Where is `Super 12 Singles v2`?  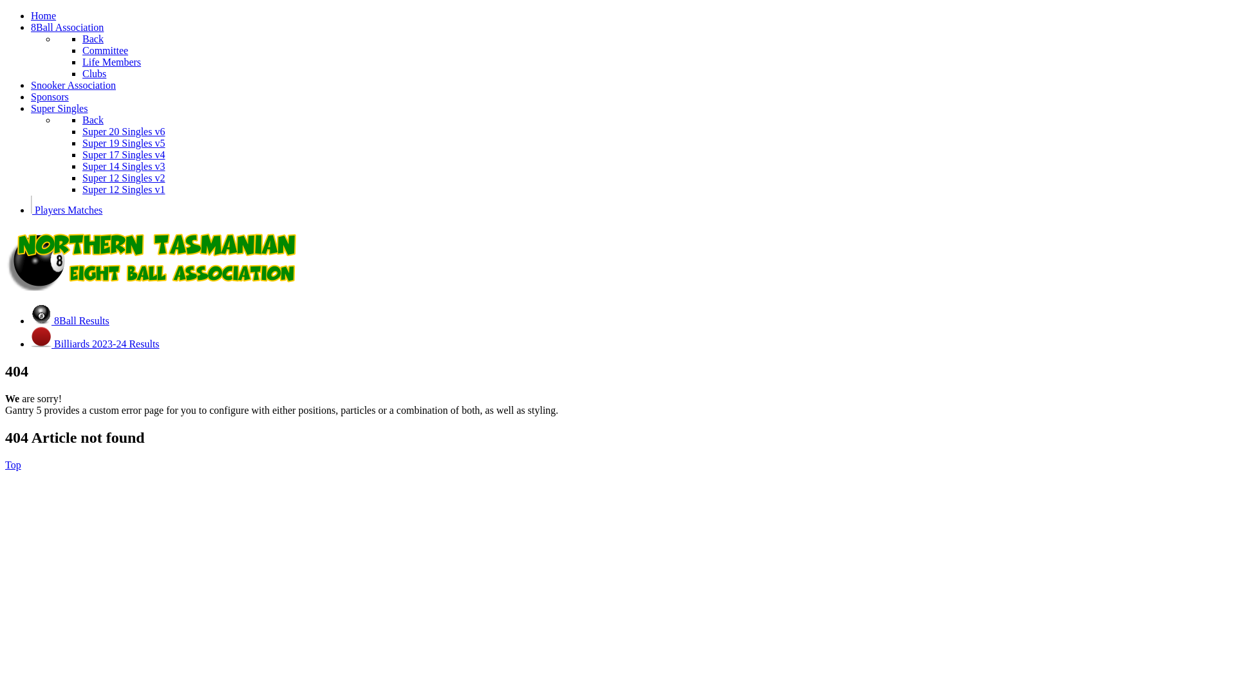 Super 12 Singles v2 is located at coordinates (124, 178).